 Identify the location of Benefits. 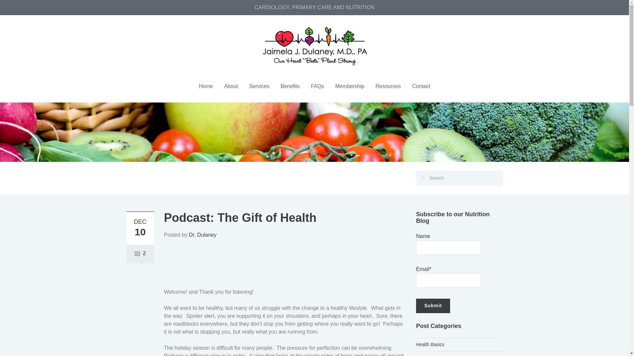
(290, 86).